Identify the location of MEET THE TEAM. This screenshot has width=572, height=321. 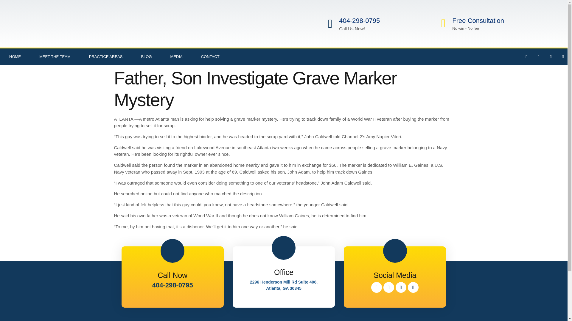
(55, 57).